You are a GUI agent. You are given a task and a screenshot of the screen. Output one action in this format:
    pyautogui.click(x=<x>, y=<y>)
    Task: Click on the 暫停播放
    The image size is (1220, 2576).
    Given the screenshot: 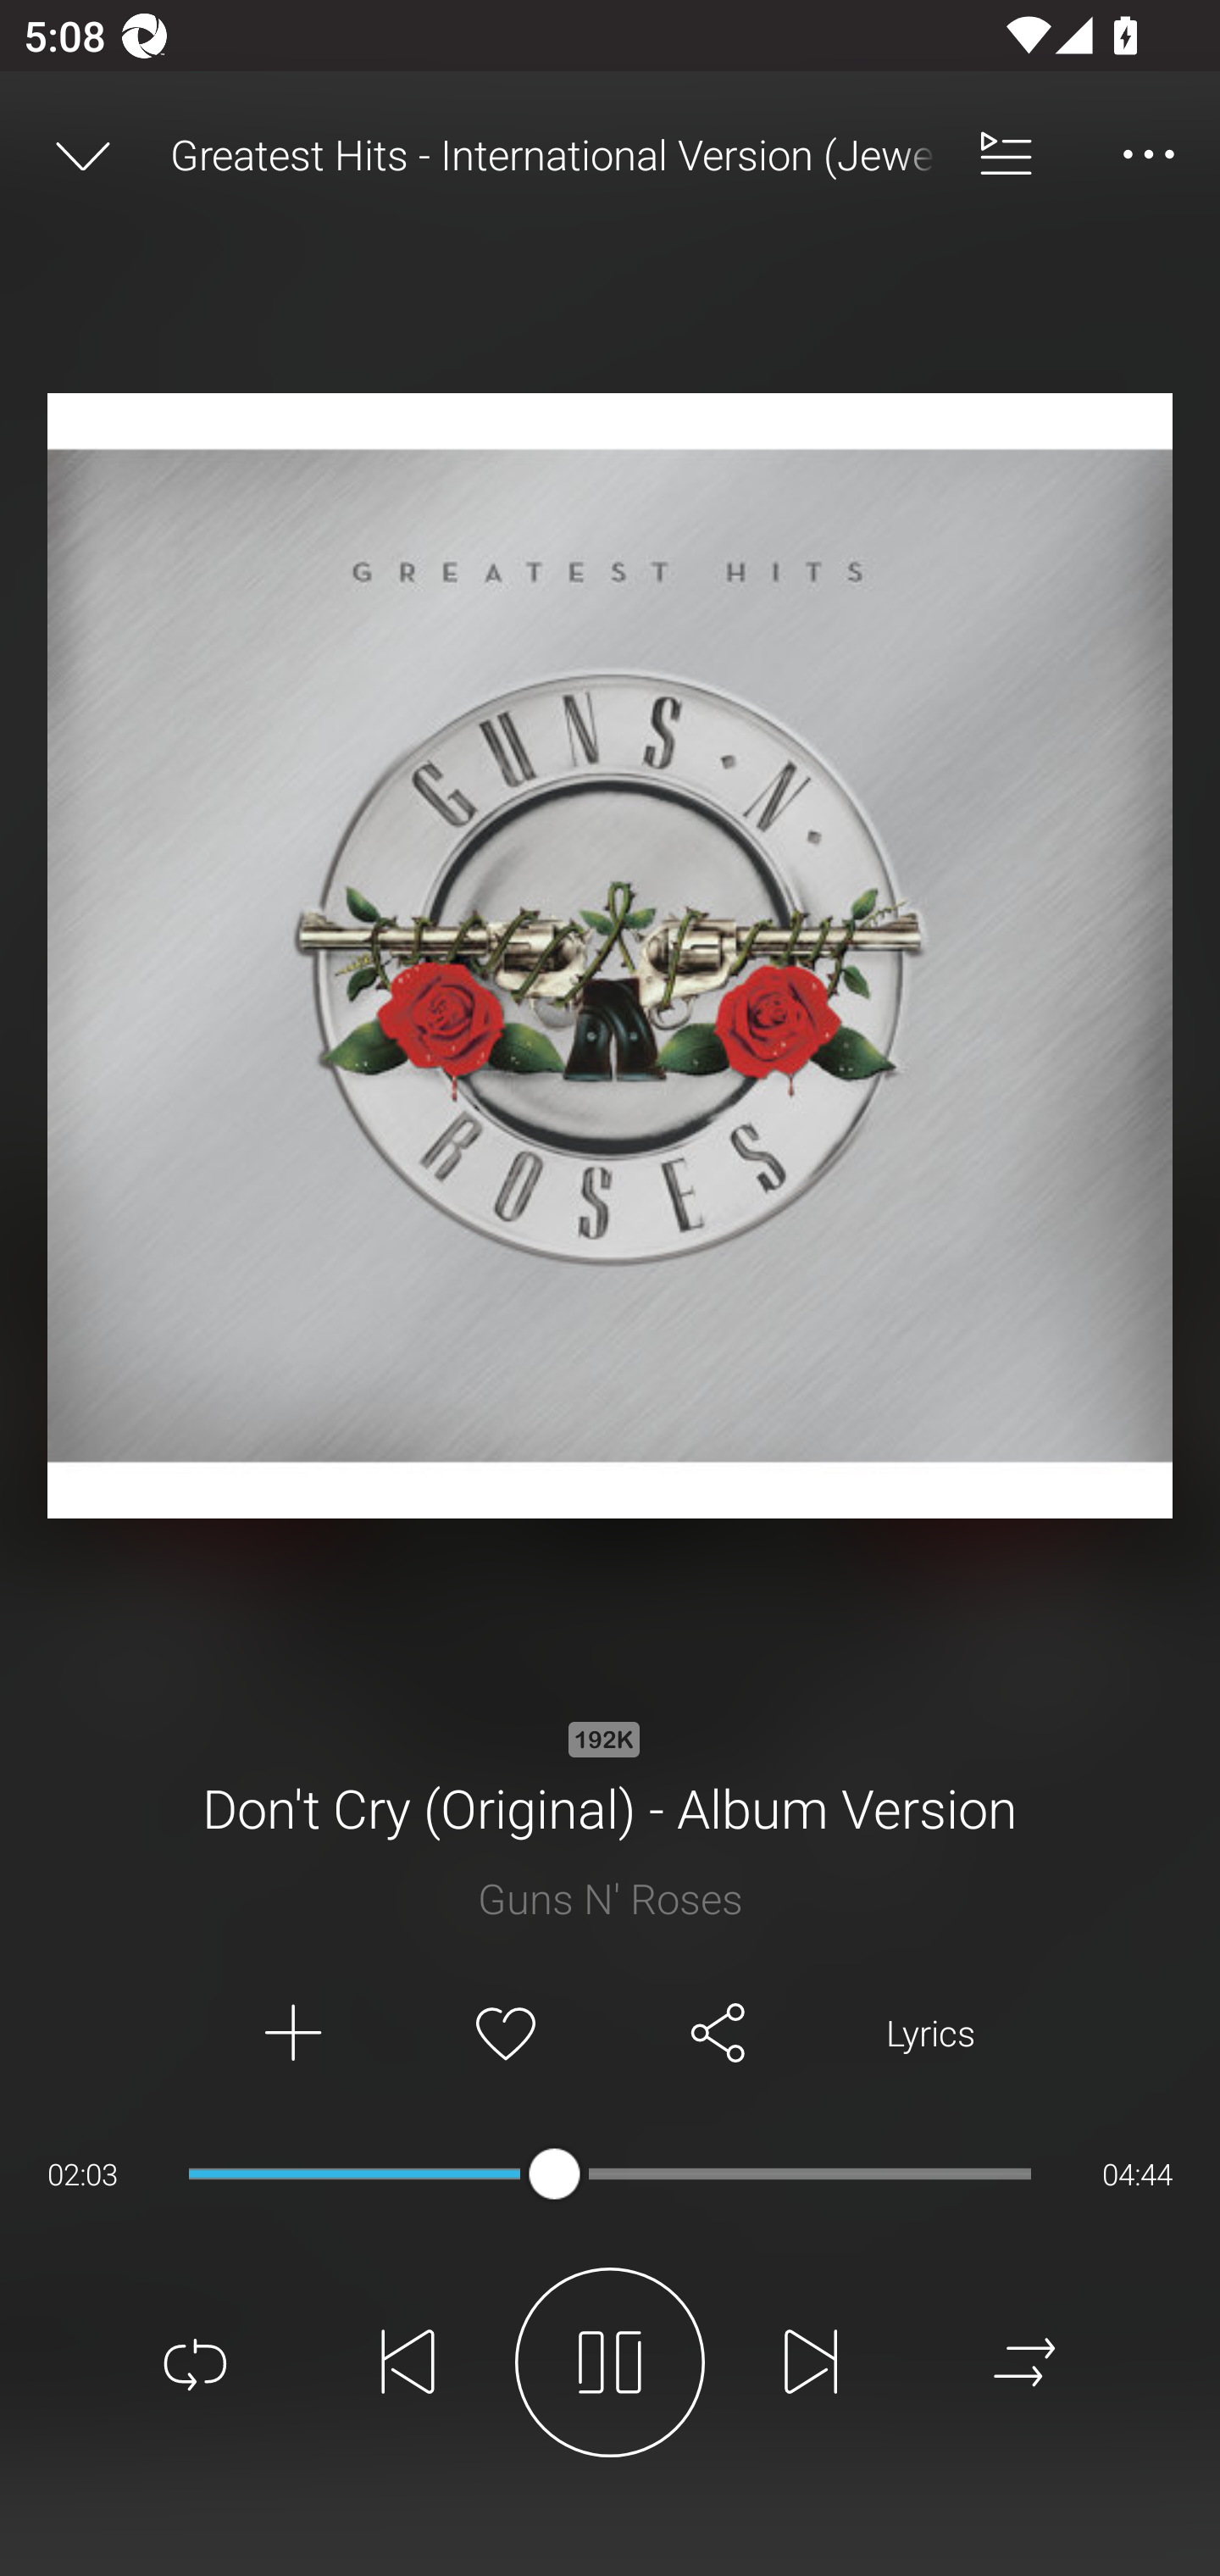 What is the action you would take?
    pyautogui.click(x=610, y=2362)
    